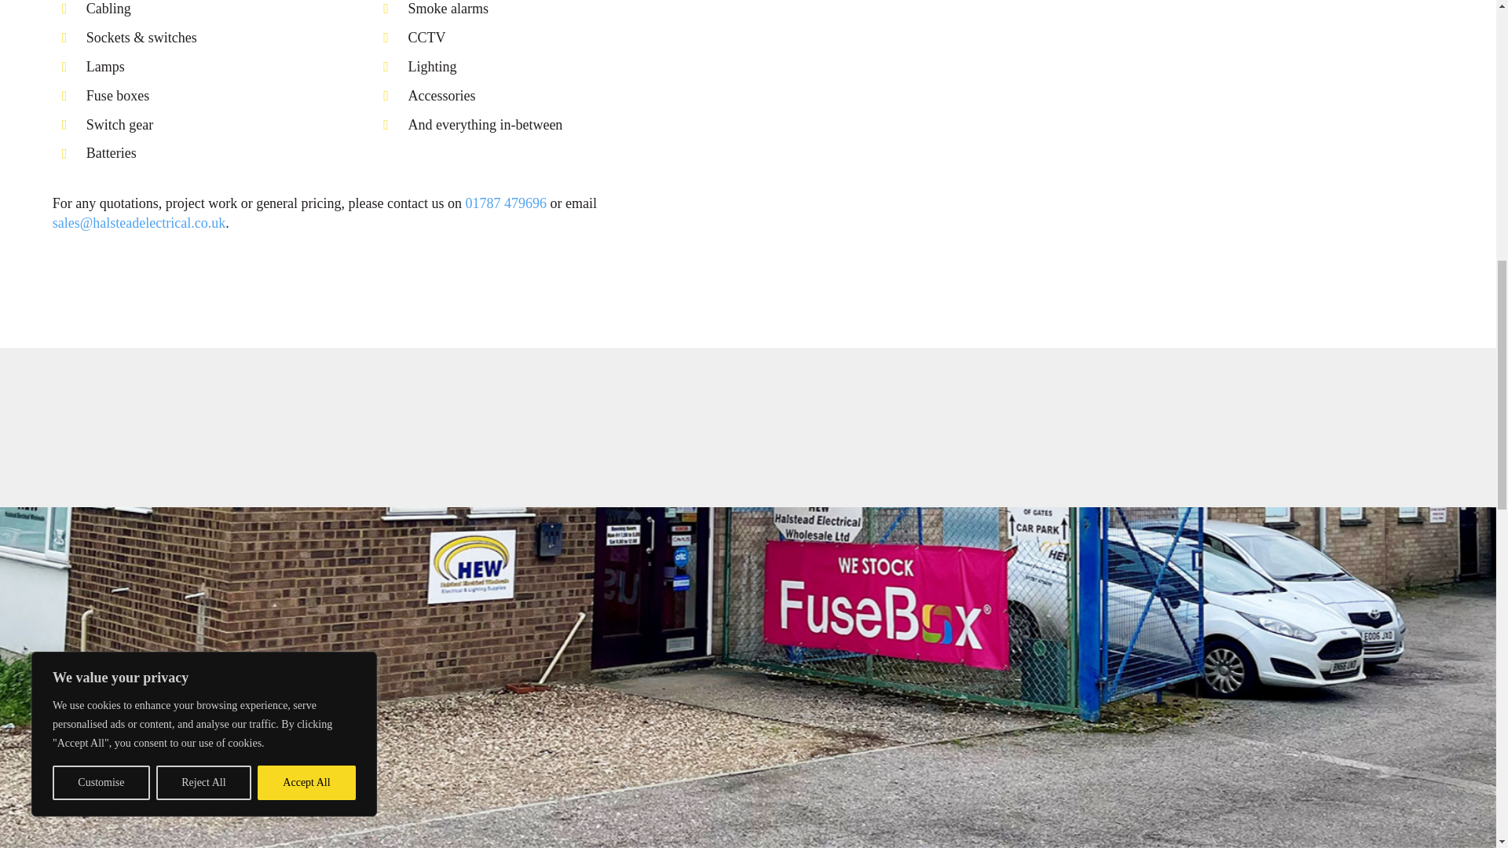 Image resolution: width=1508 pixels, height=848 pixels. Describe the element at coordinates (506, 203) in the screenshot. I see `01787 479696` at that location.